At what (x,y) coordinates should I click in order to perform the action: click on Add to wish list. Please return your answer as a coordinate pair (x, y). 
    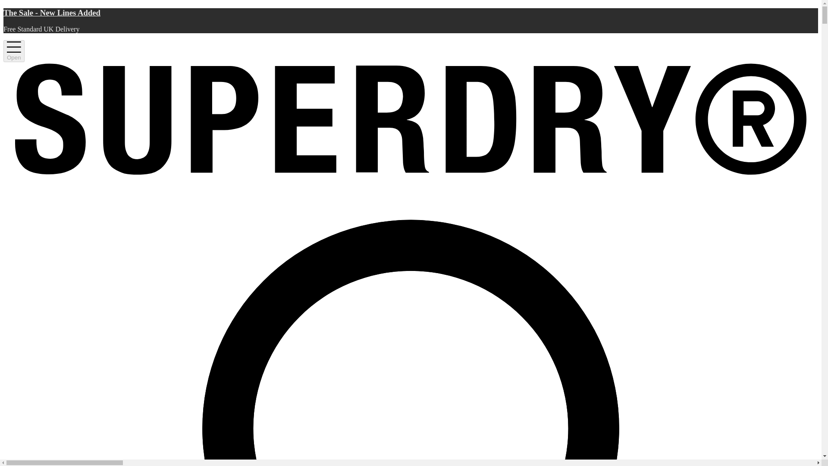
    Looking at the image, I should click on (804, 91).